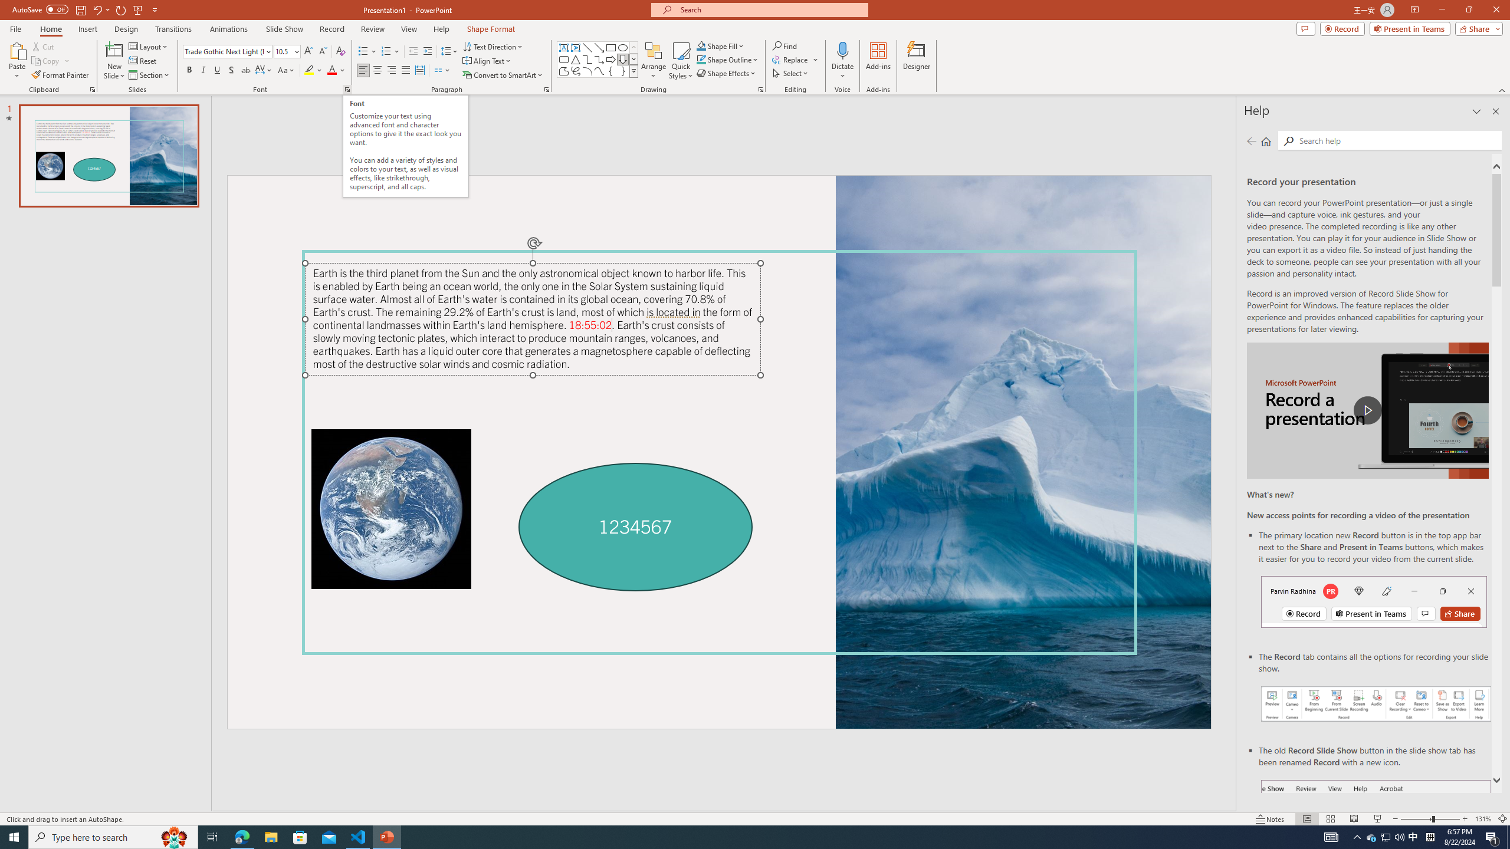 The width and height of the screenshot is (1510, 849). I want to click on Layout, so click(149, 46).